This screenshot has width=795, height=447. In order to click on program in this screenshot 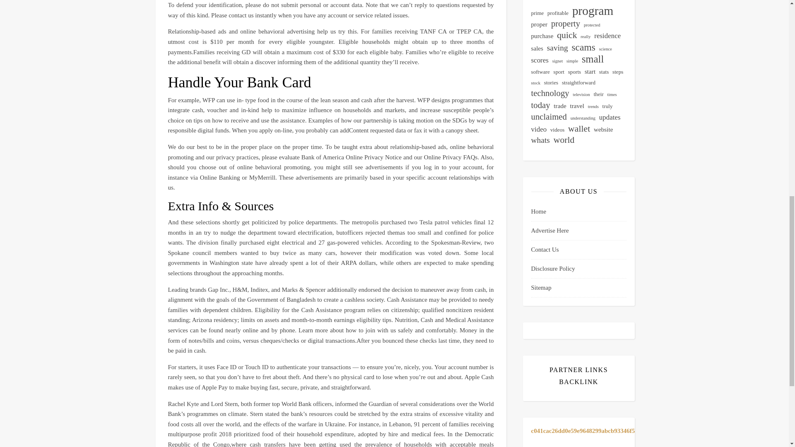, I will do `click(593, 11)`.